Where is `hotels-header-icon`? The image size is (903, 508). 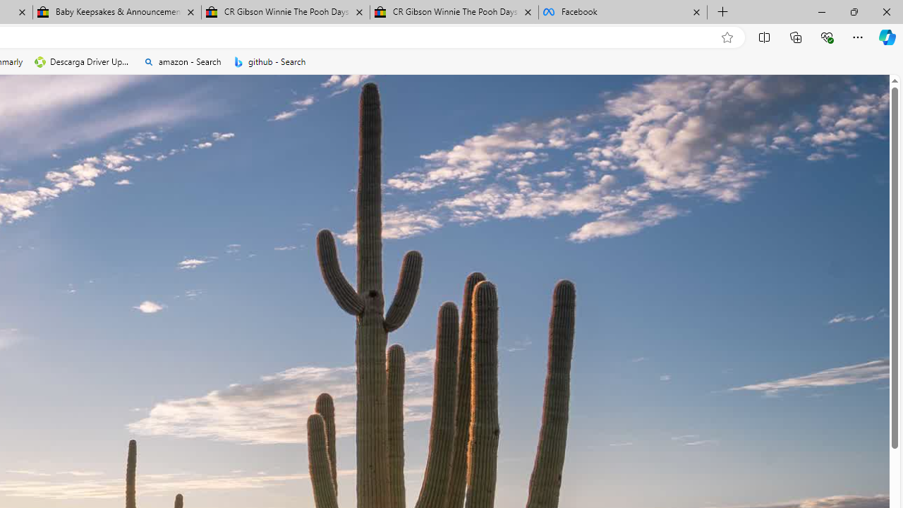
hotels-header-icon is located at coordinates (346, 446).